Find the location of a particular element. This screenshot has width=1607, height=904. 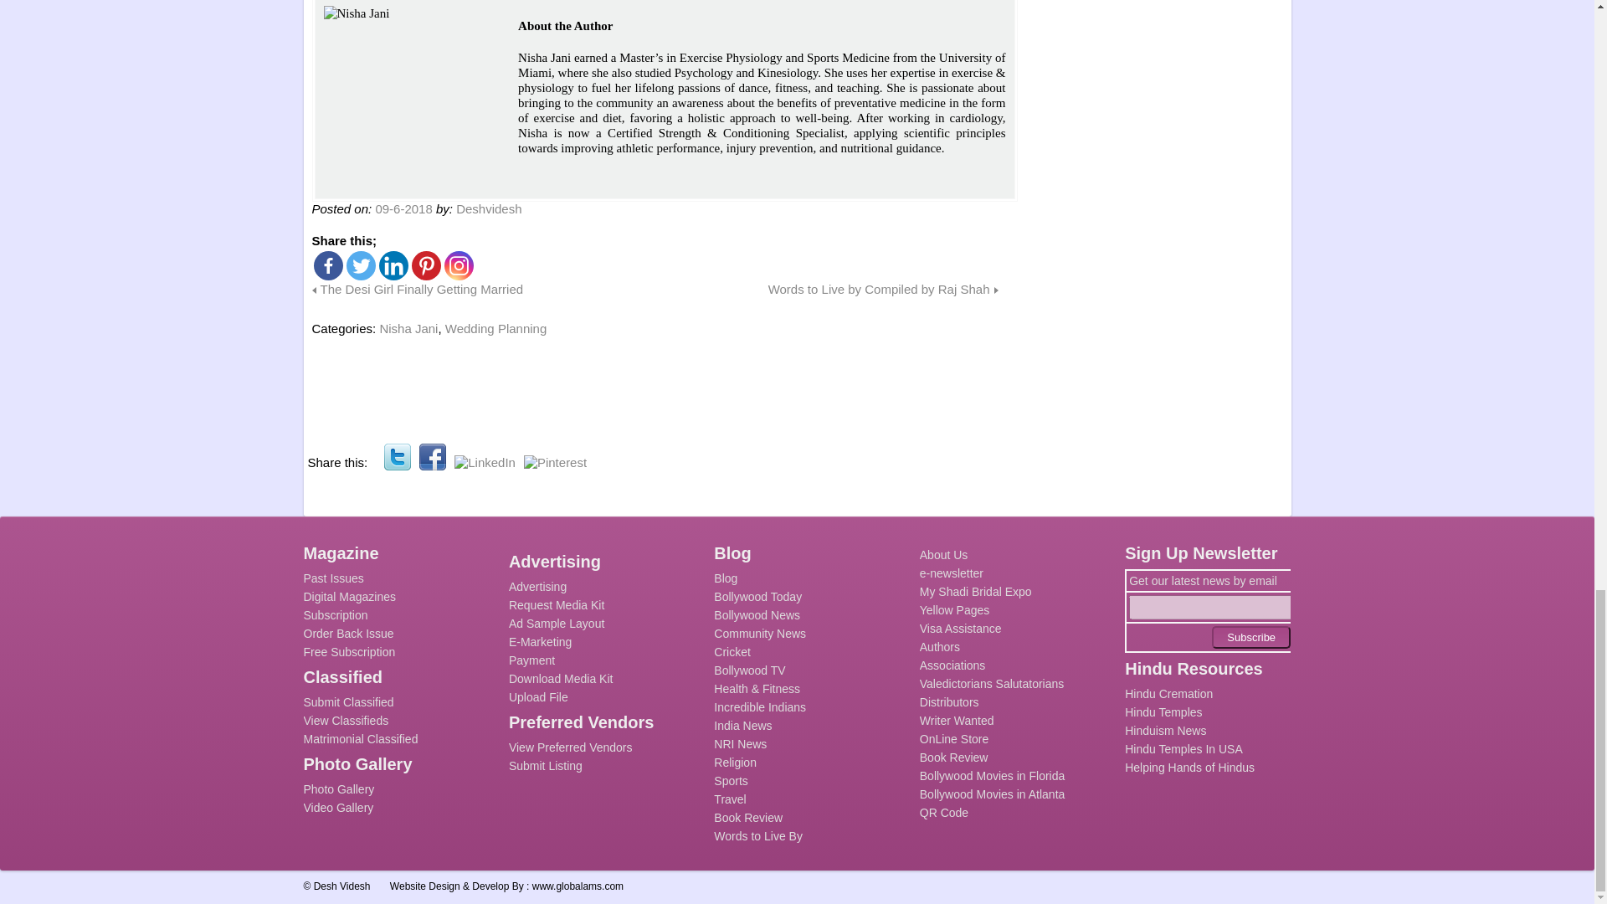

Nisha Jani is located at coordinates (408, 328).